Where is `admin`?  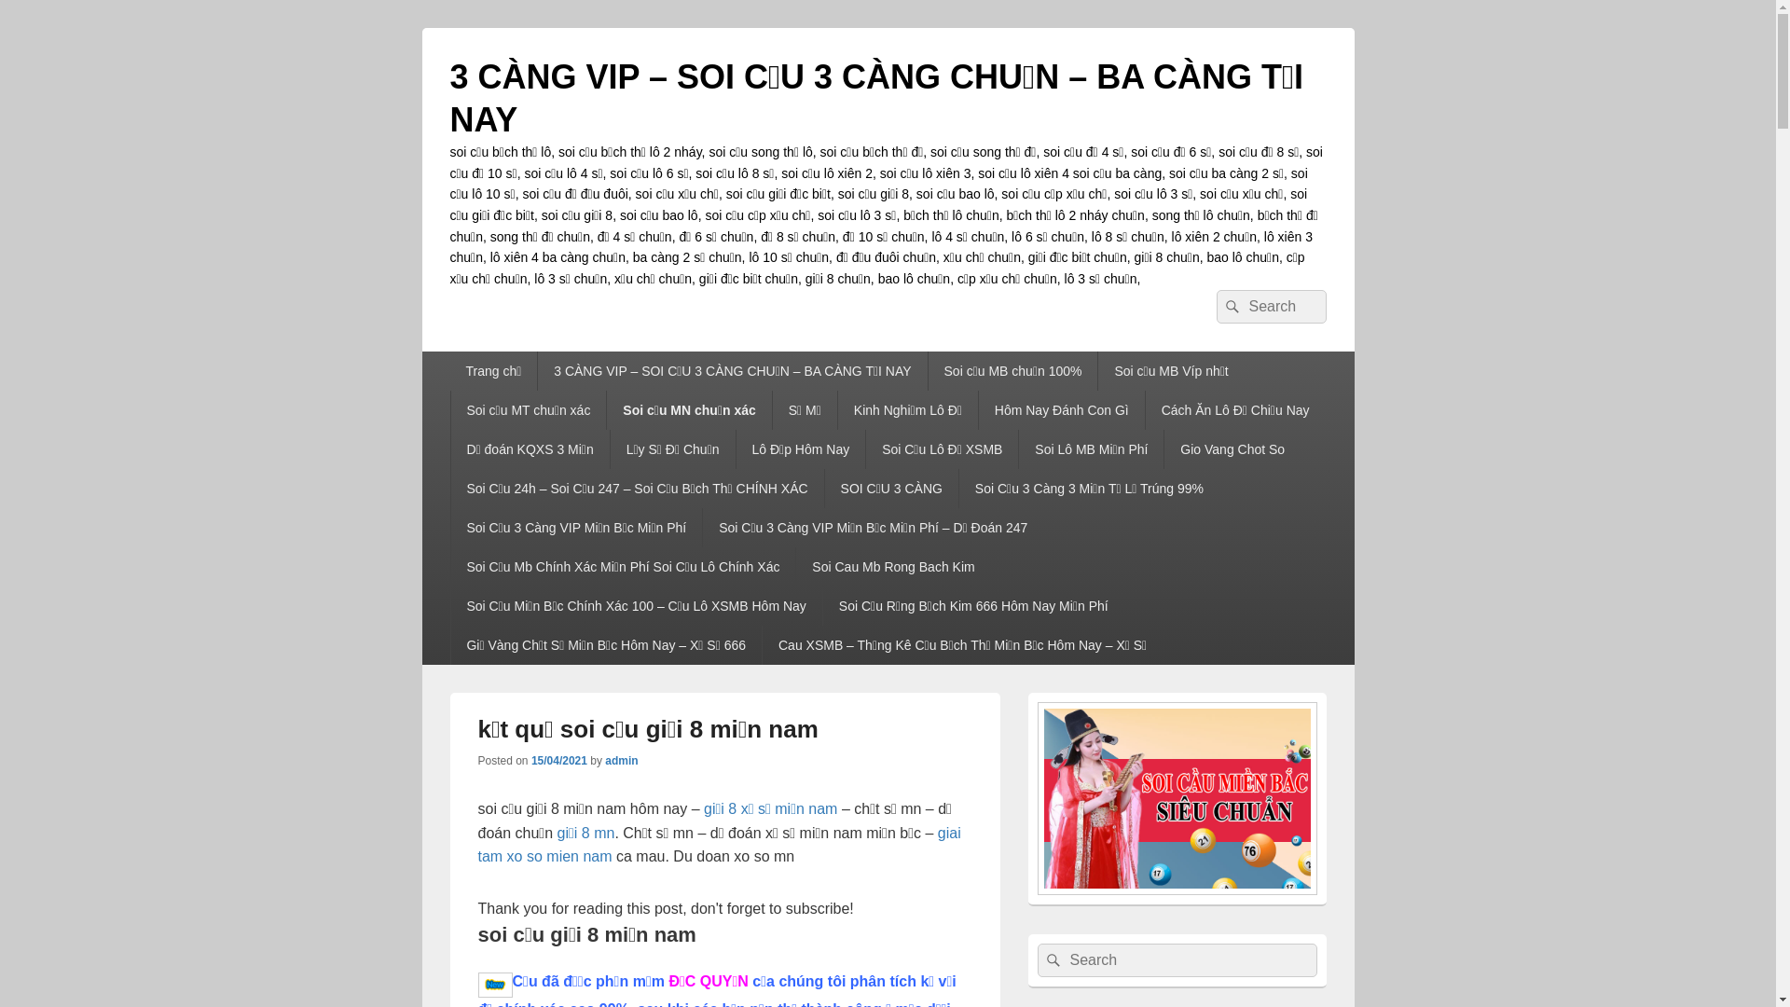 admin is located at coordinates (621, 761).